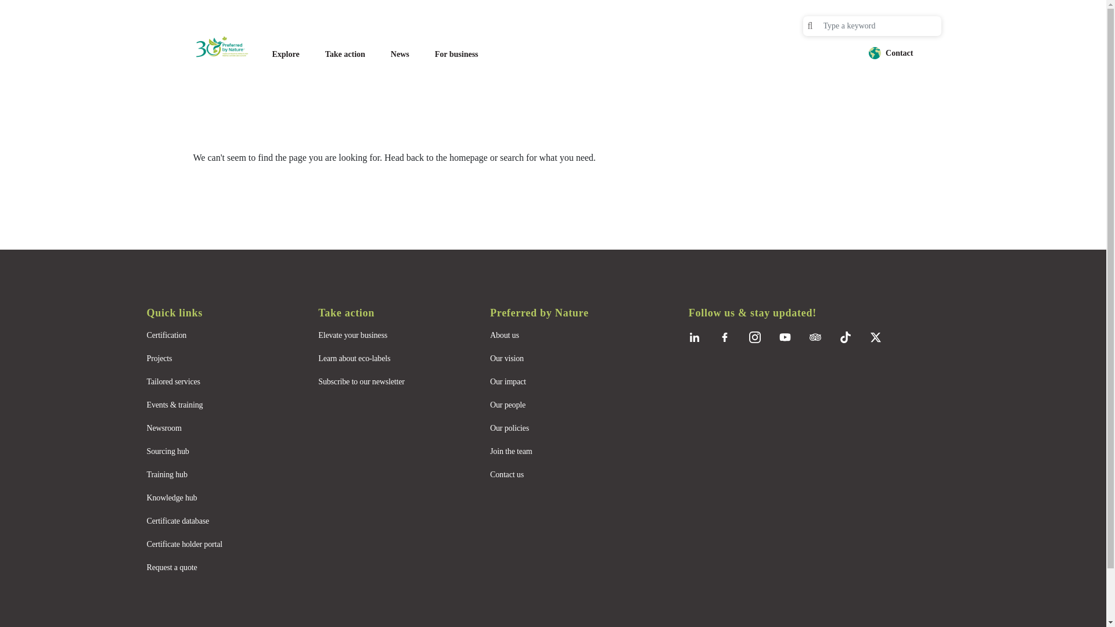  I want to click on Home, so click(228, 46).